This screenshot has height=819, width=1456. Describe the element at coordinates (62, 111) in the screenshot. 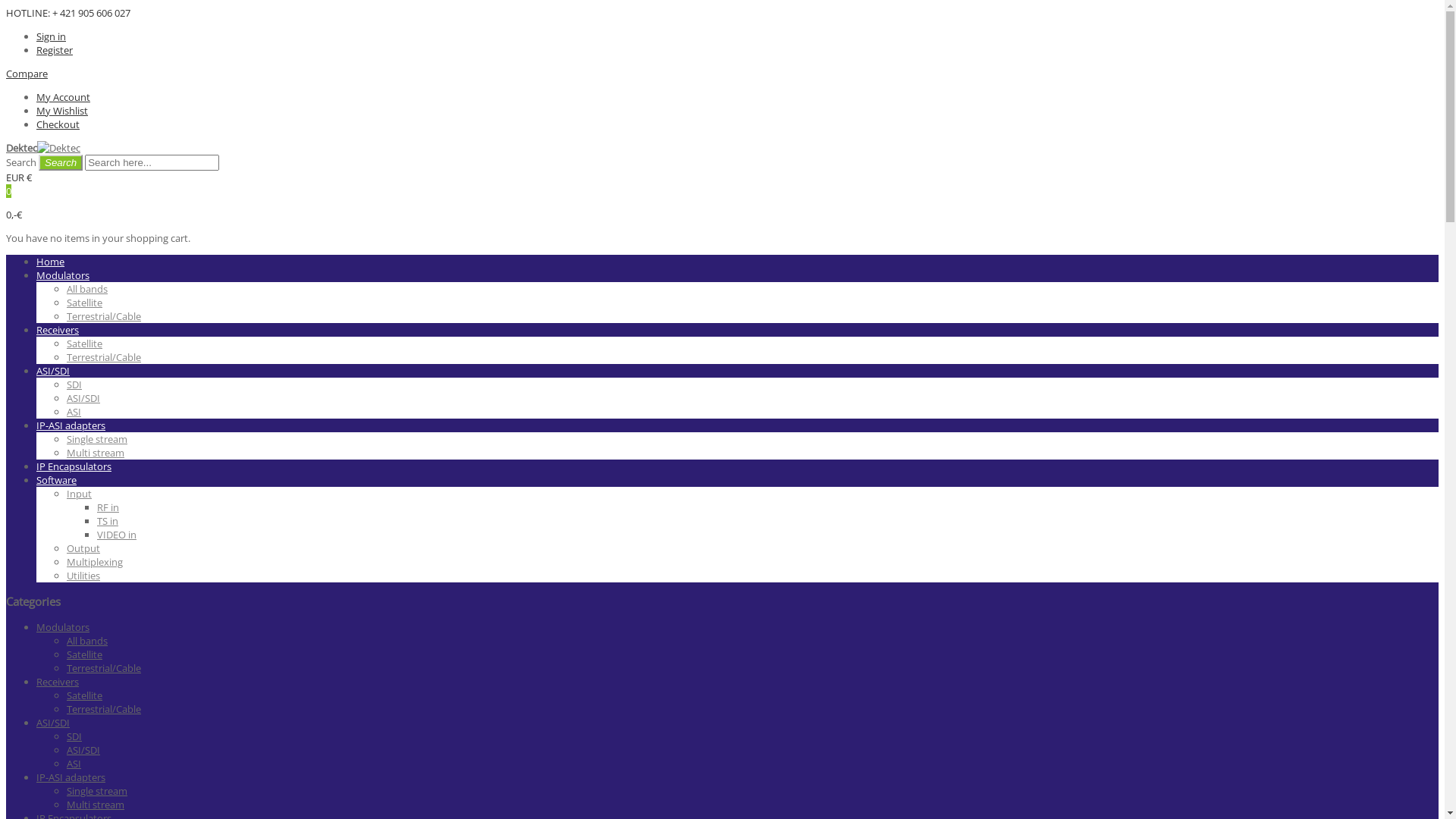

I see `My Wishlist` at that location.